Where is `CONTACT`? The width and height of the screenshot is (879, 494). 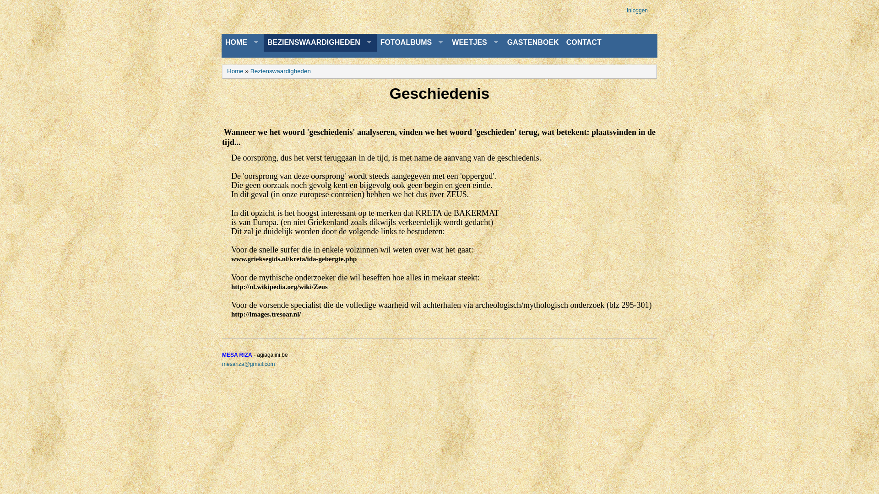 CONTACT is located at coordinates (584, 43).